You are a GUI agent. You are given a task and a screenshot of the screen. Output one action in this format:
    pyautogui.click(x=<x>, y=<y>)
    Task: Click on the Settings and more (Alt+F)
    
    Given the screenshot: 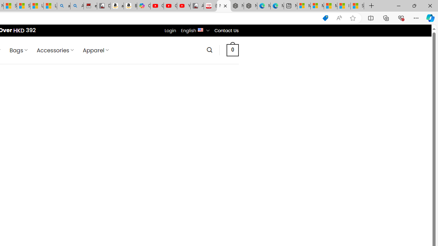 What is the action you would take?
    pyautogui.click(x=416, y=18)
    